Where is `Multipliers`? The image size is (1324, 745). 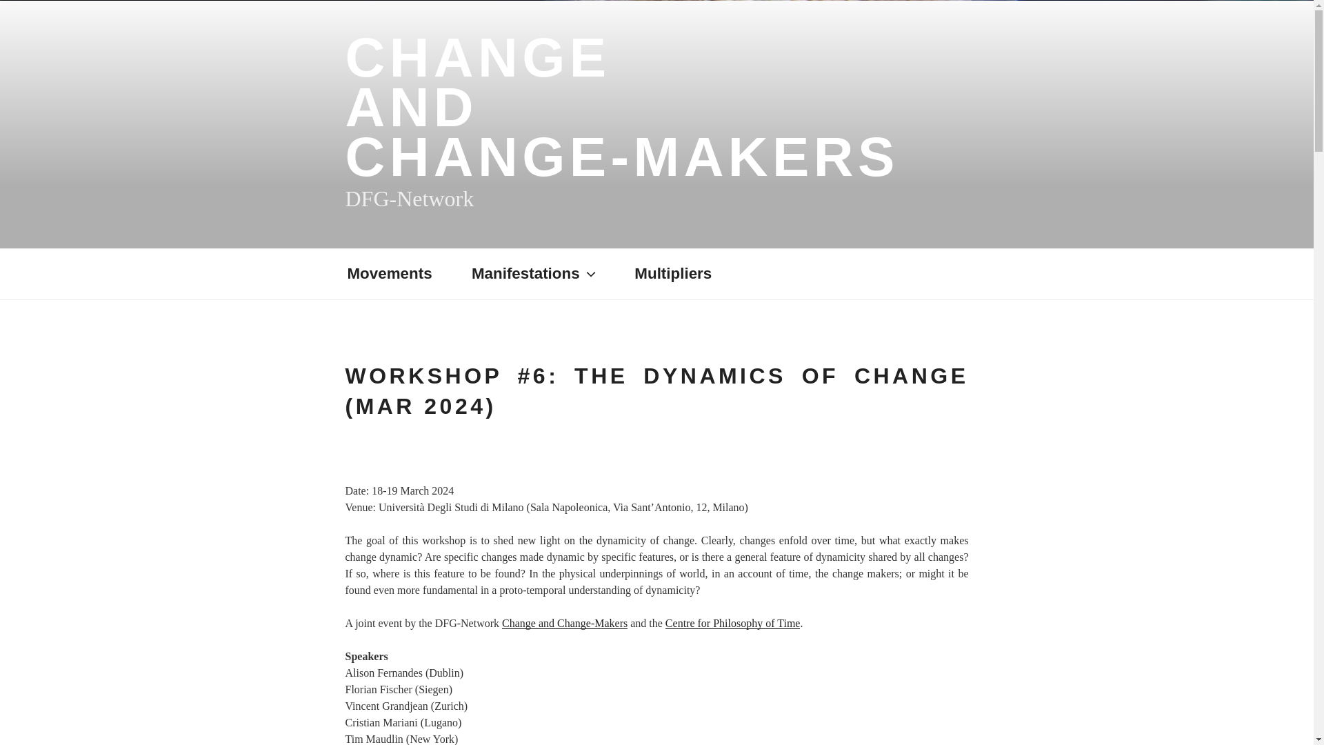 Multipliers is located at coordinates (621, 107).